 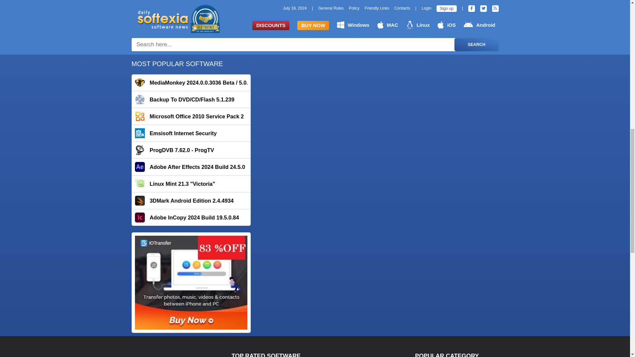 I want to click on Microsoft Office 2010 Service Pack 2, so click(x=191, y=116).